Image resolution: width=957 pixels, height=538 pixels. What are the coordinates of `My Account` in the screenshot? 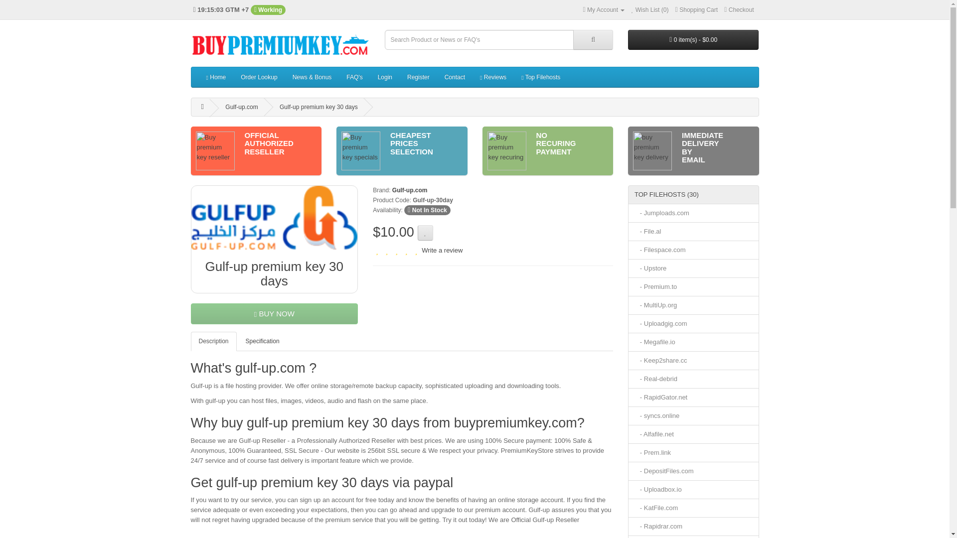 It's located at (604, 10).